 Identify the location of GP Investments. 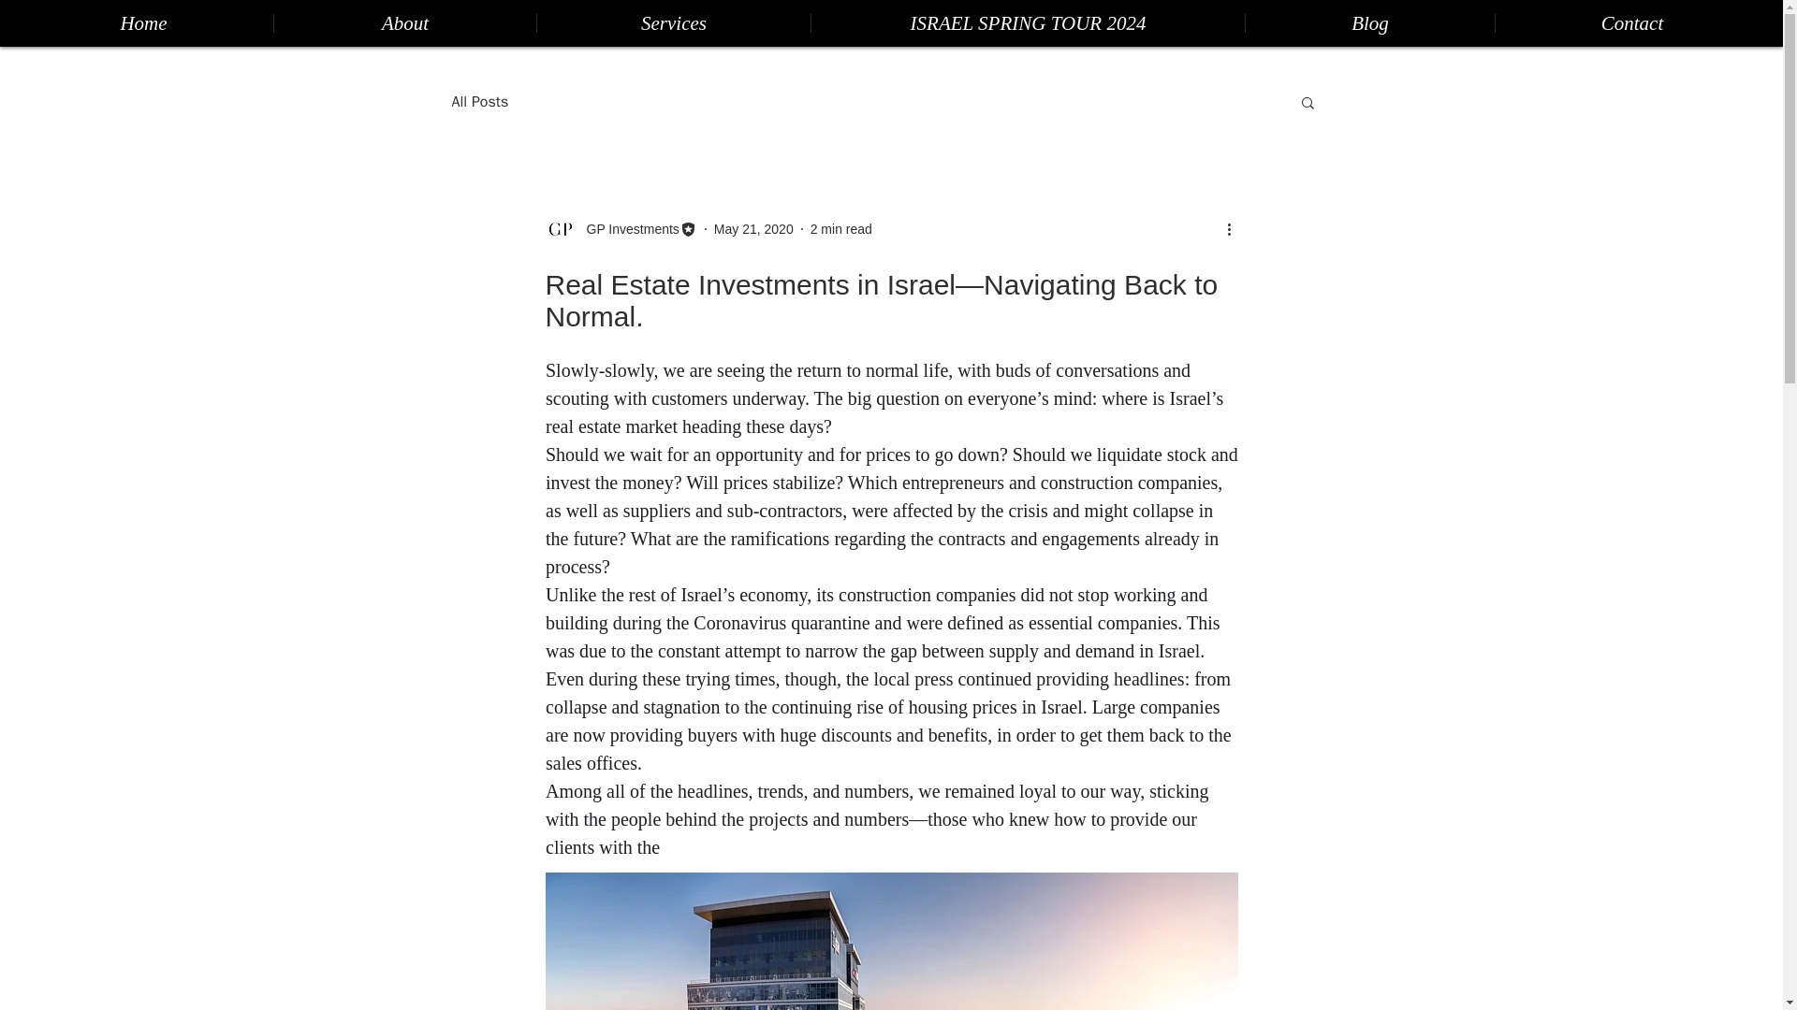
(620, 228).